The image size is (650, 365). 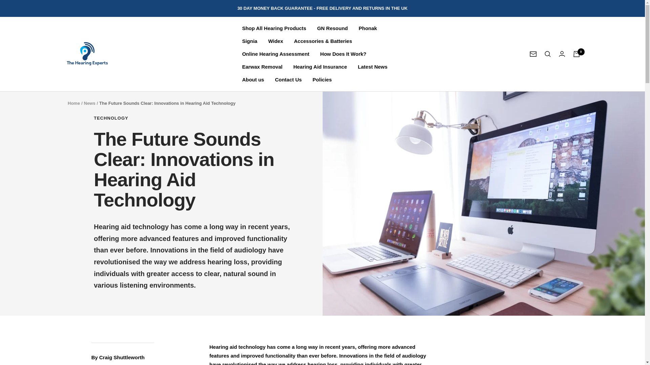 I want to click on About us, so click(x=253, y=80).